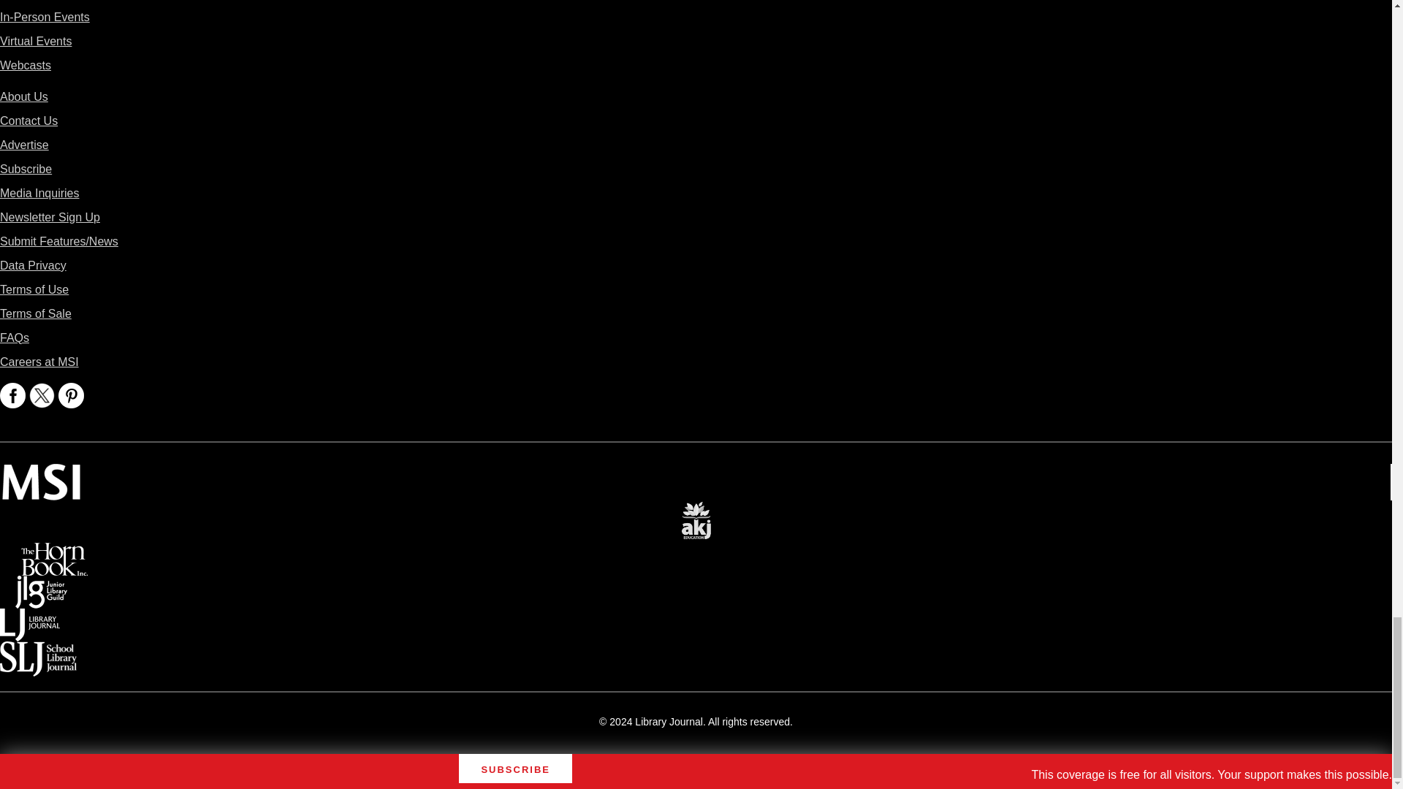  I want to click on AKJ, so click(696, 510).